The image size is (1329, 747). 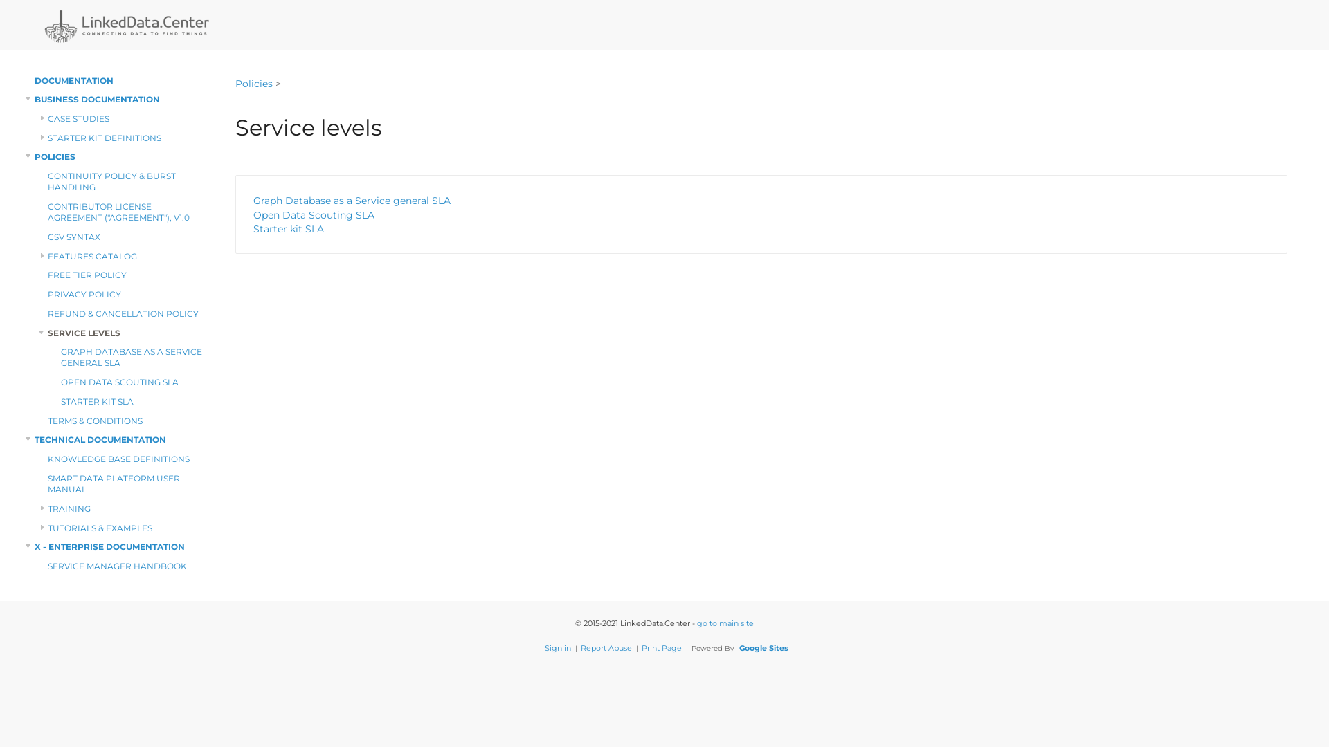 I want to click on Print Page, so click(x=662, y=648).